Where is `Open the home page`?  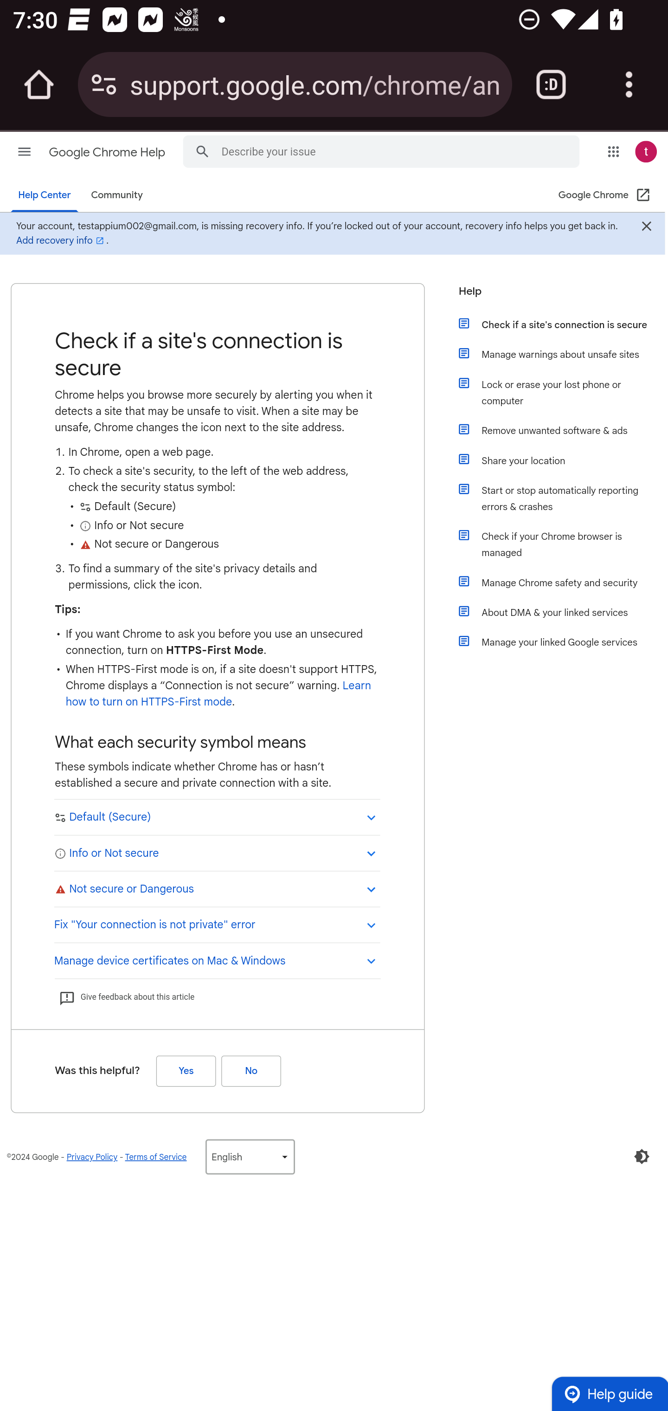
Open the home page is located at coordinates (39, 84).